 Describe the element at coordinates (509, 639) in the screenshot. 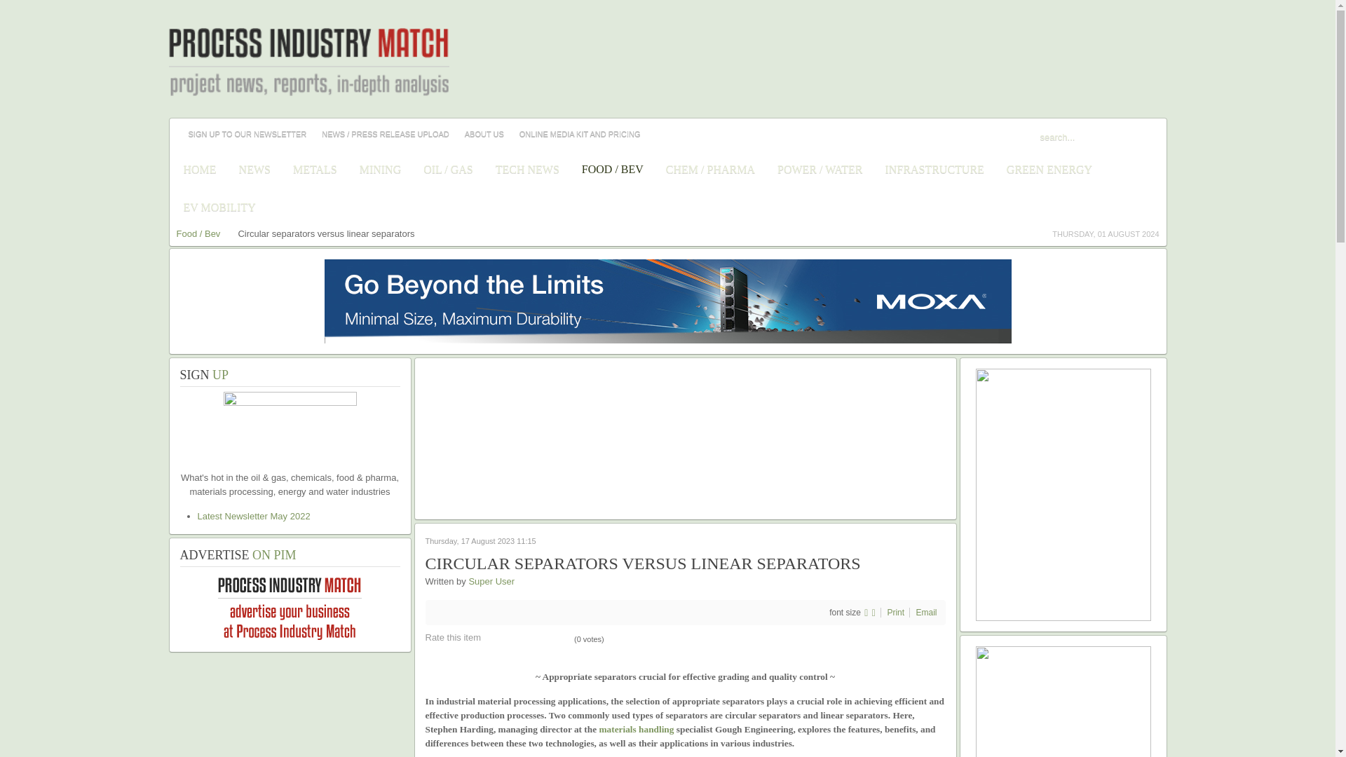

I see `3` at that location.